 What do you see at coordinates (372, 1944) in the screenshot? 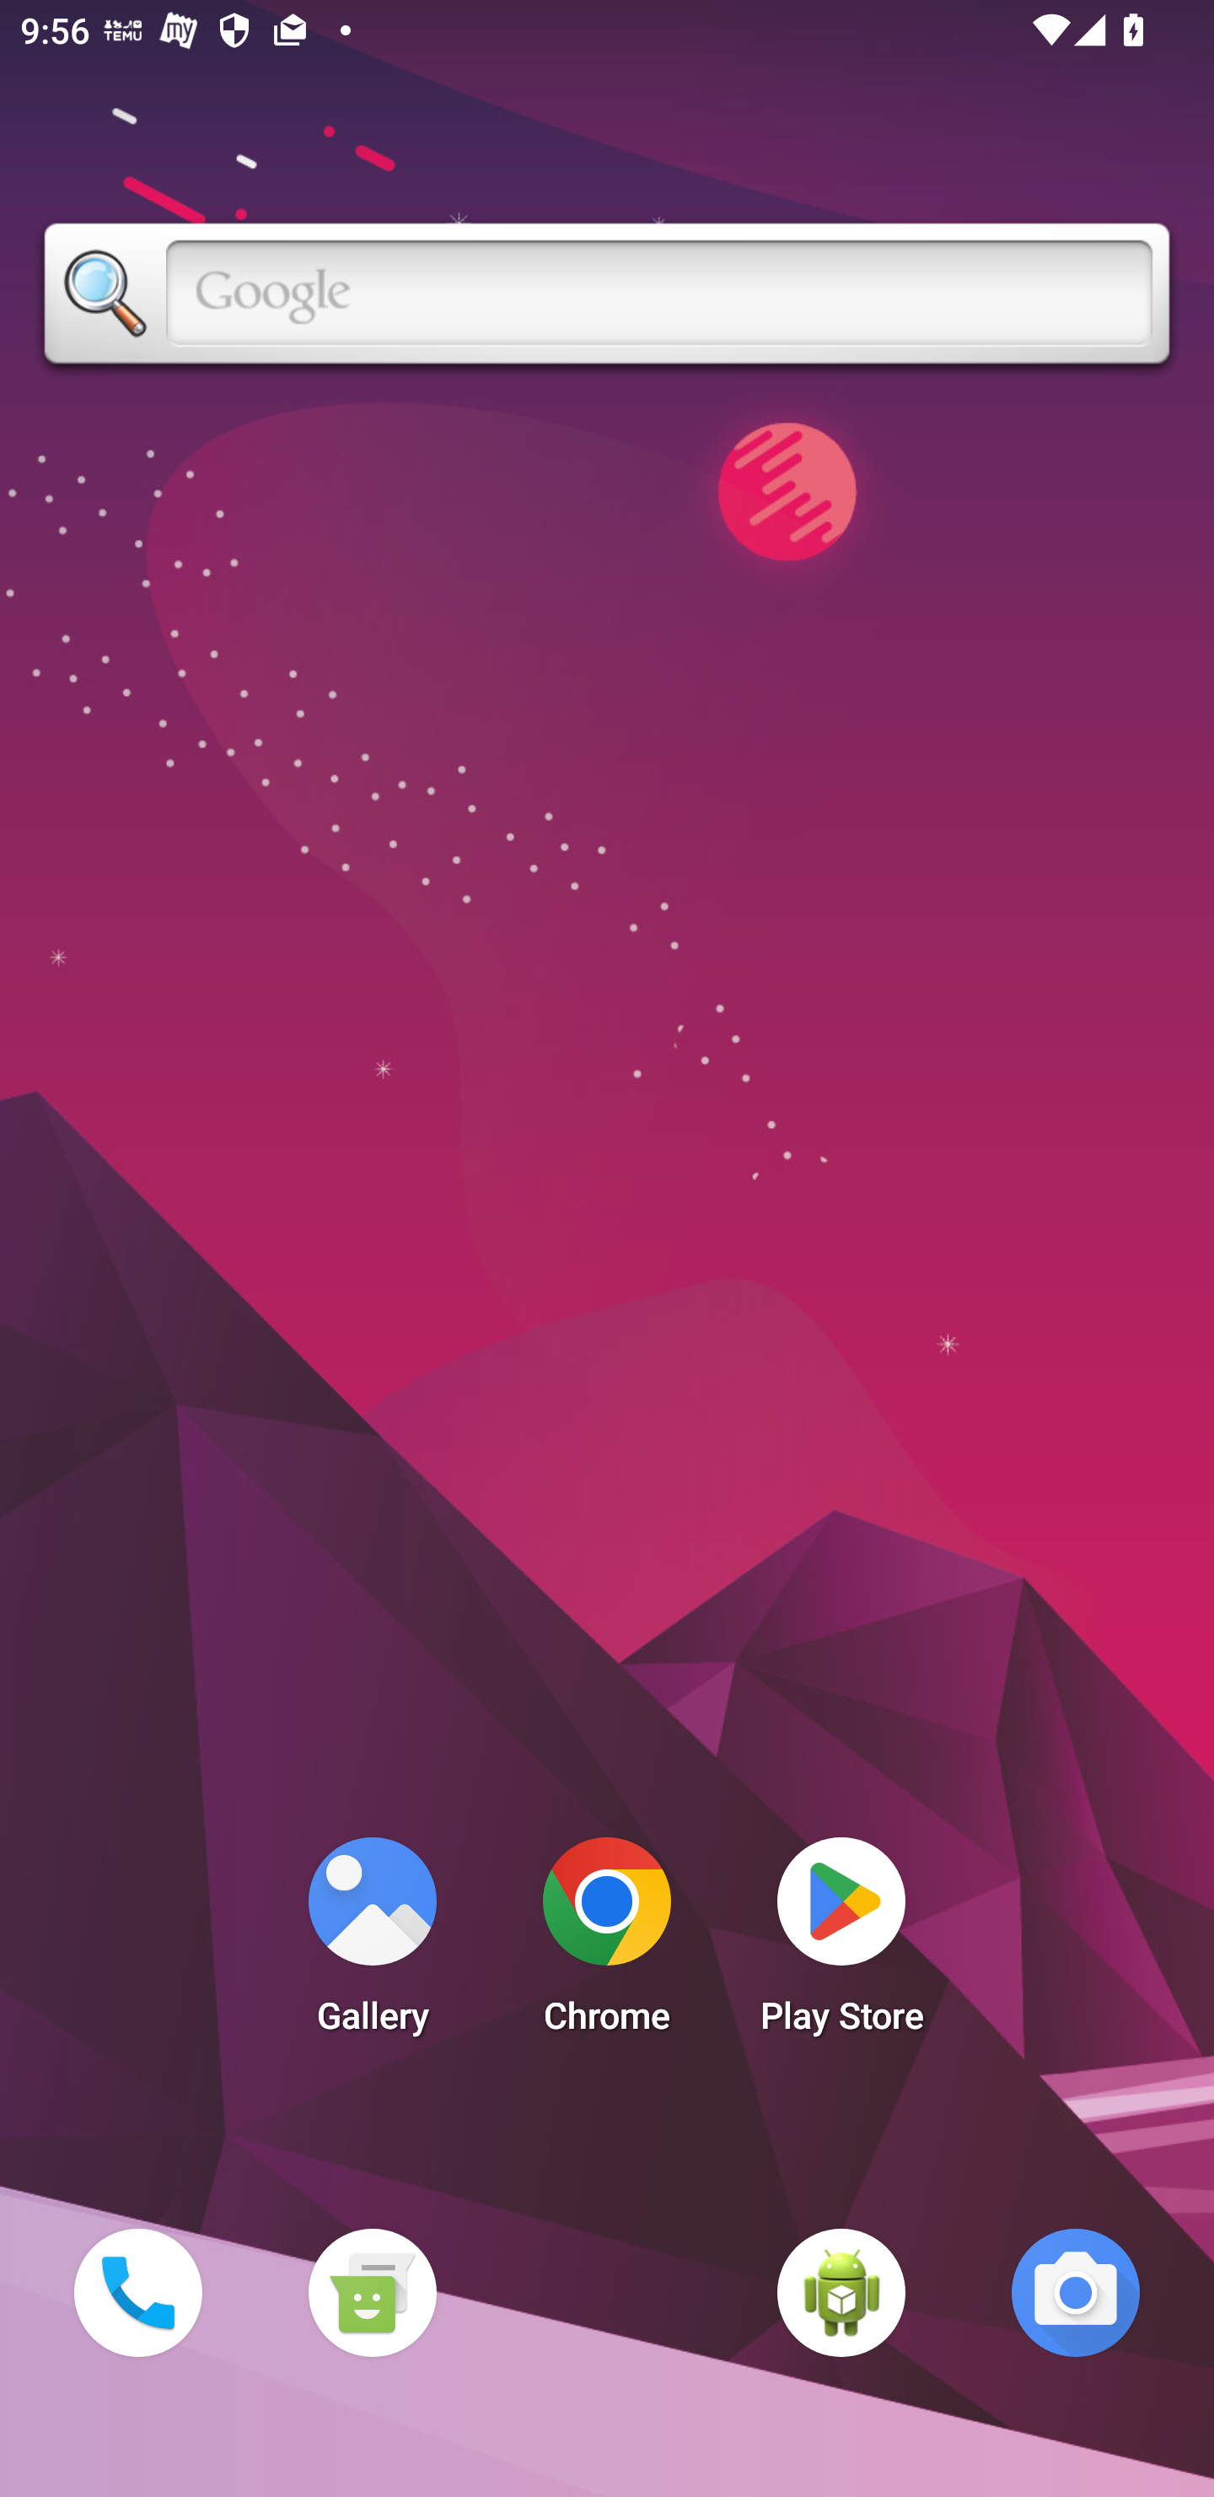
I see `Gallery` at bounding box center [372, 1944].